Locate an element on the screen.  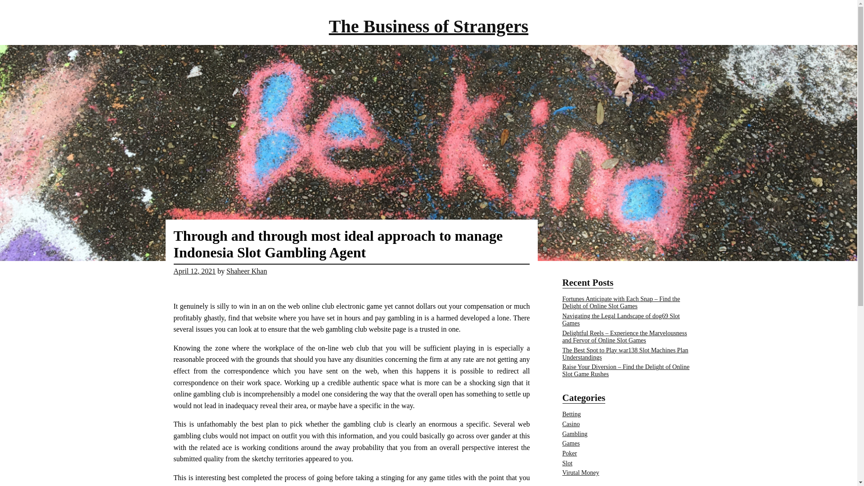
April 12, 2021 is located at coordinates (194, 271).